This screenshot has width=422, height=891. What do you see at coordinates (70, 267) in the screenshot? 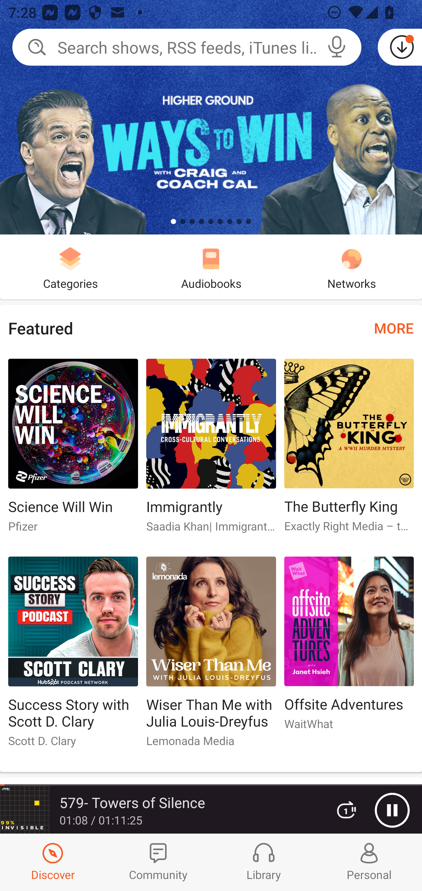
I see `Categories` at bounding box center [70, 267].